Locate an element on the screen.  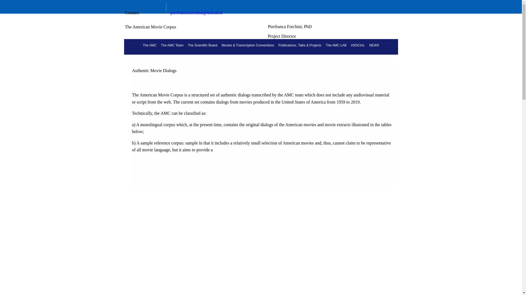
NEWS is located at coordinates (374, 45).